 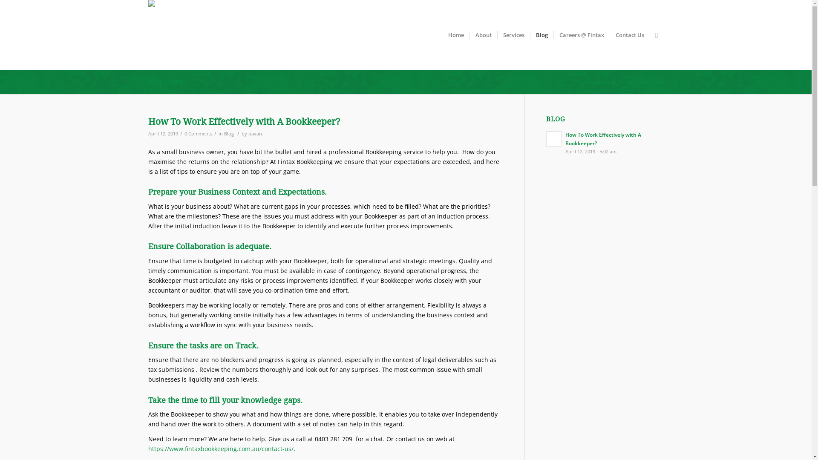 What do you see at coordinates (625, 82) in the screenshot?
I see `Home` at bounding box center [625, 82].